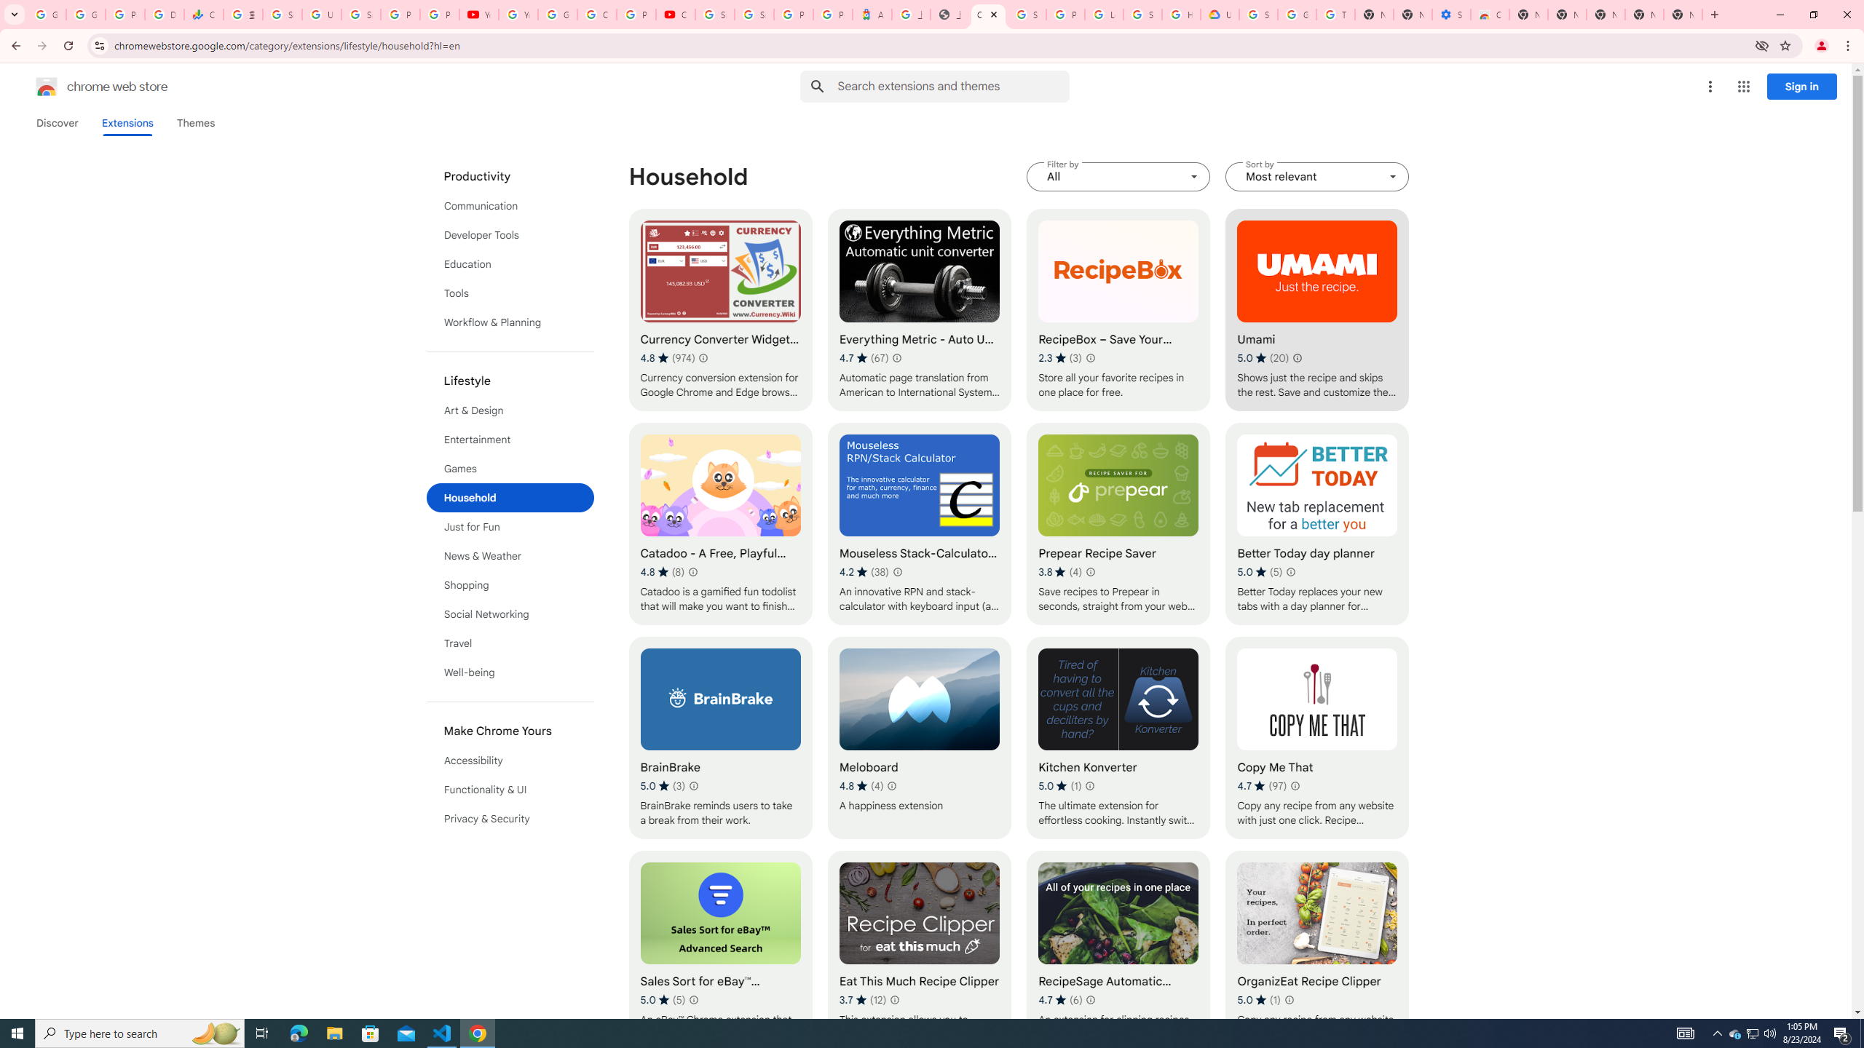 This screenshot has width=1864, height=1048. What do you see at coordinates (1683, 15) in the screenshot?
I see `New Tab` at bounding box center [1683, 15].